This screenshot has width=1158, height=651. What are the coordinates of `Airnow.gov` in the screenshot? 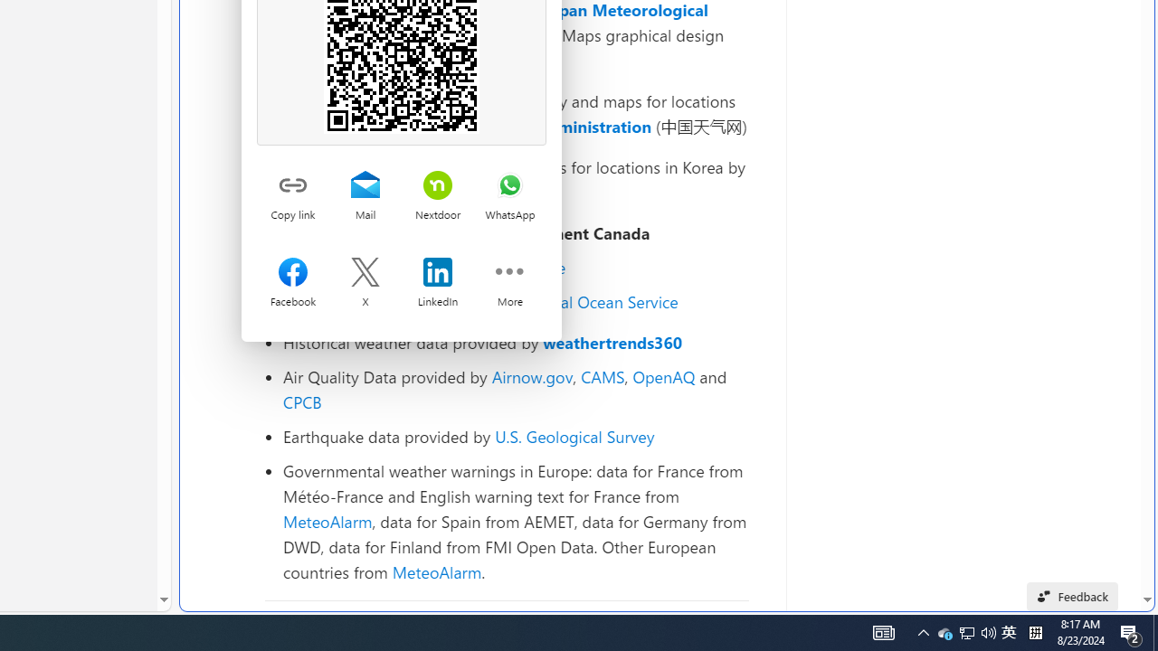 It's located at (532, 376).